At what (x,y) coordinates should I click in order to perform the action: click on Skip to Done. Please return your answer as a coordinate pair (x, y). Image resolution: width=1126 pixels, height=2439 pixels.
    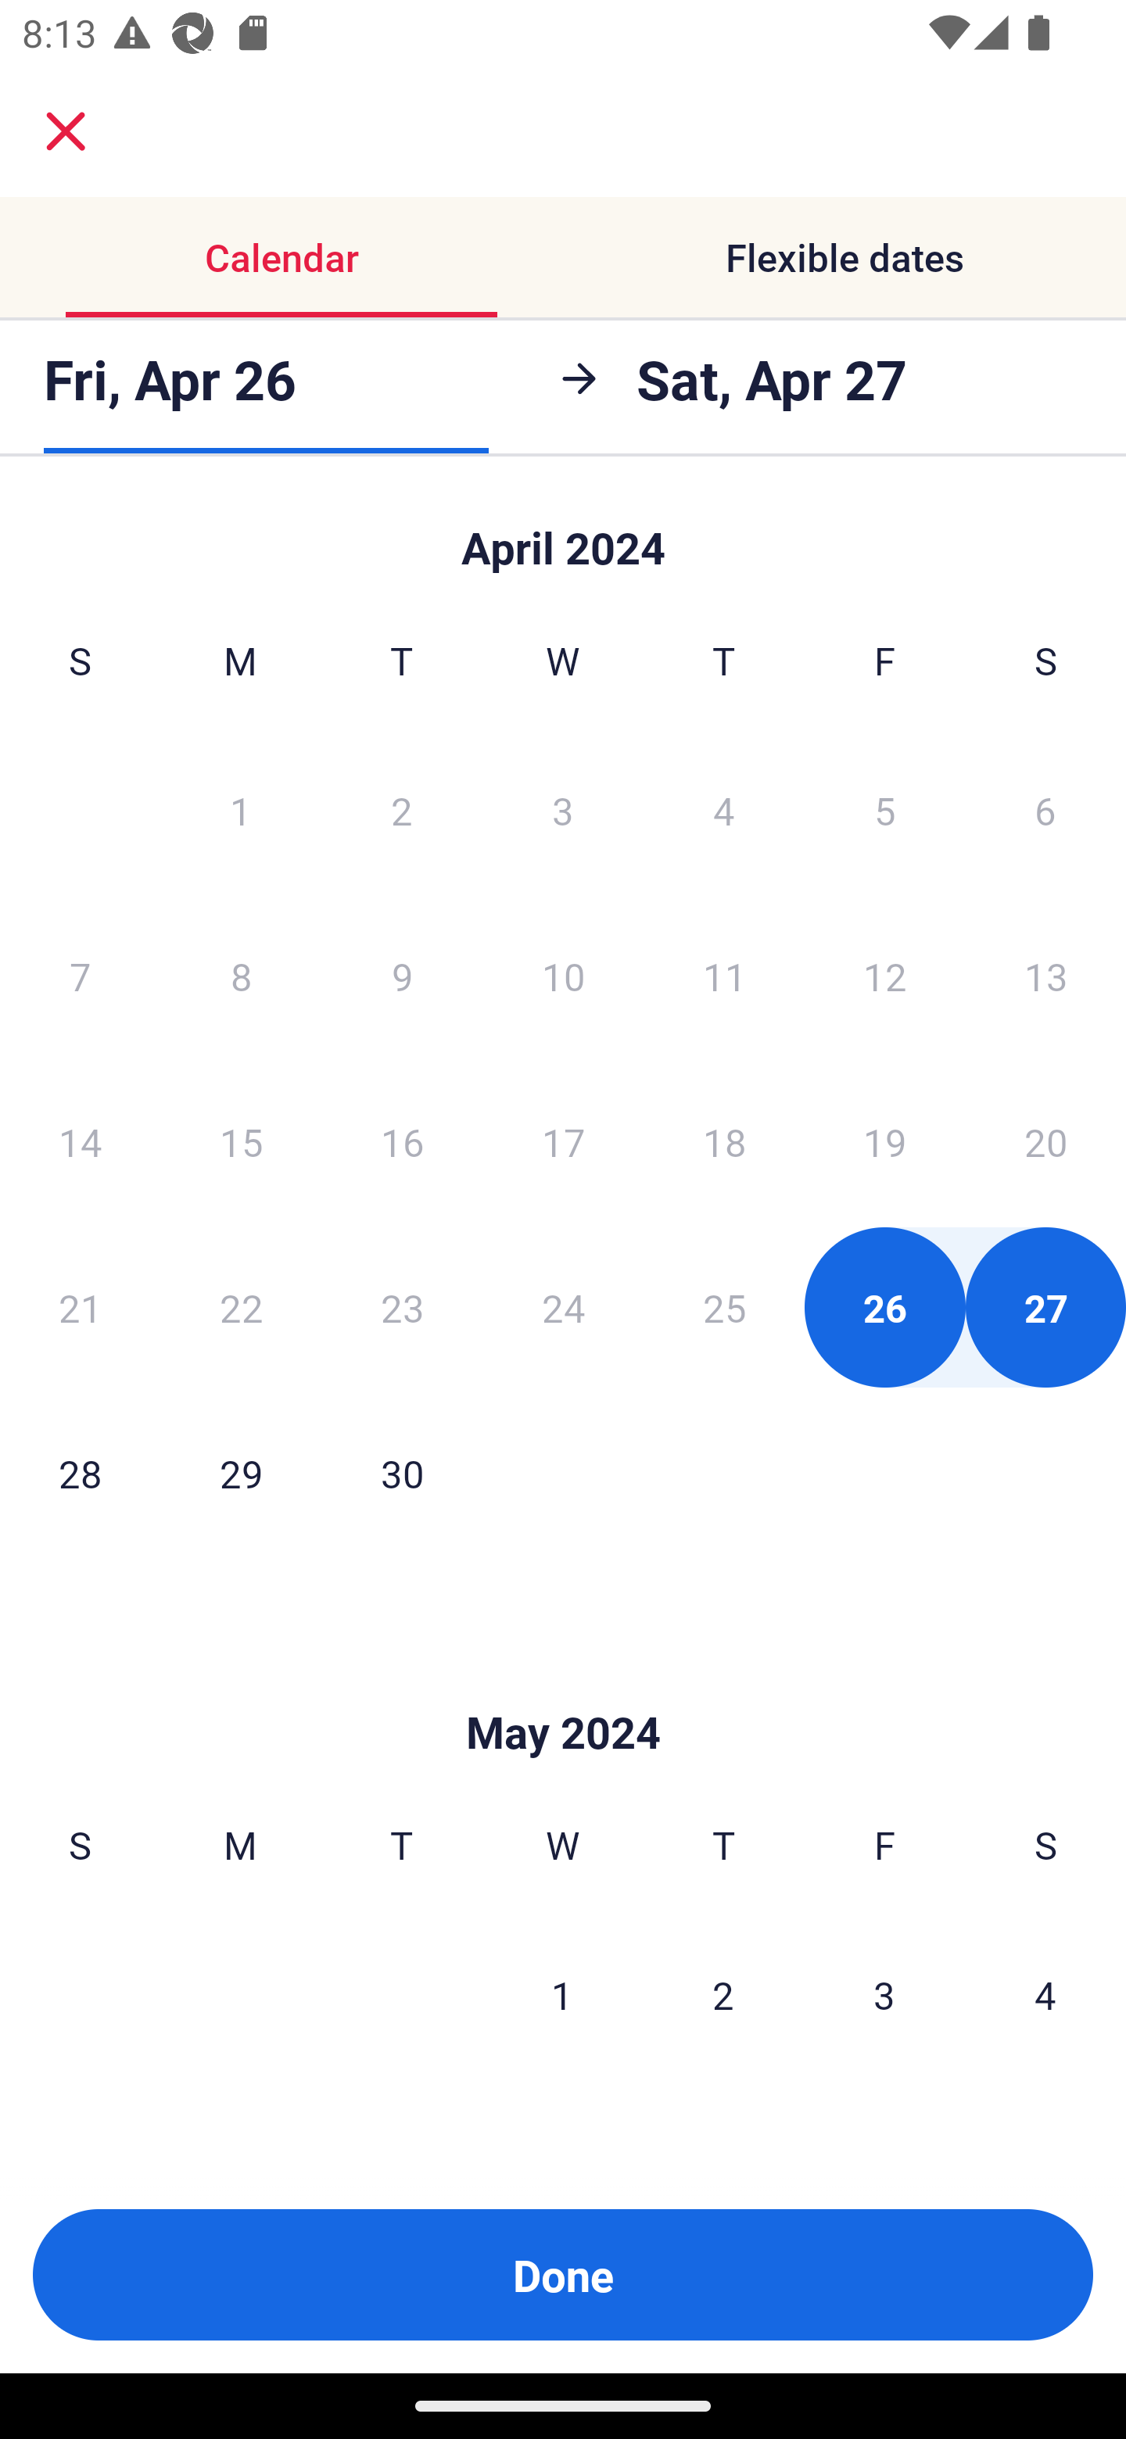
    Looking at the image, I should click on (563, 533).